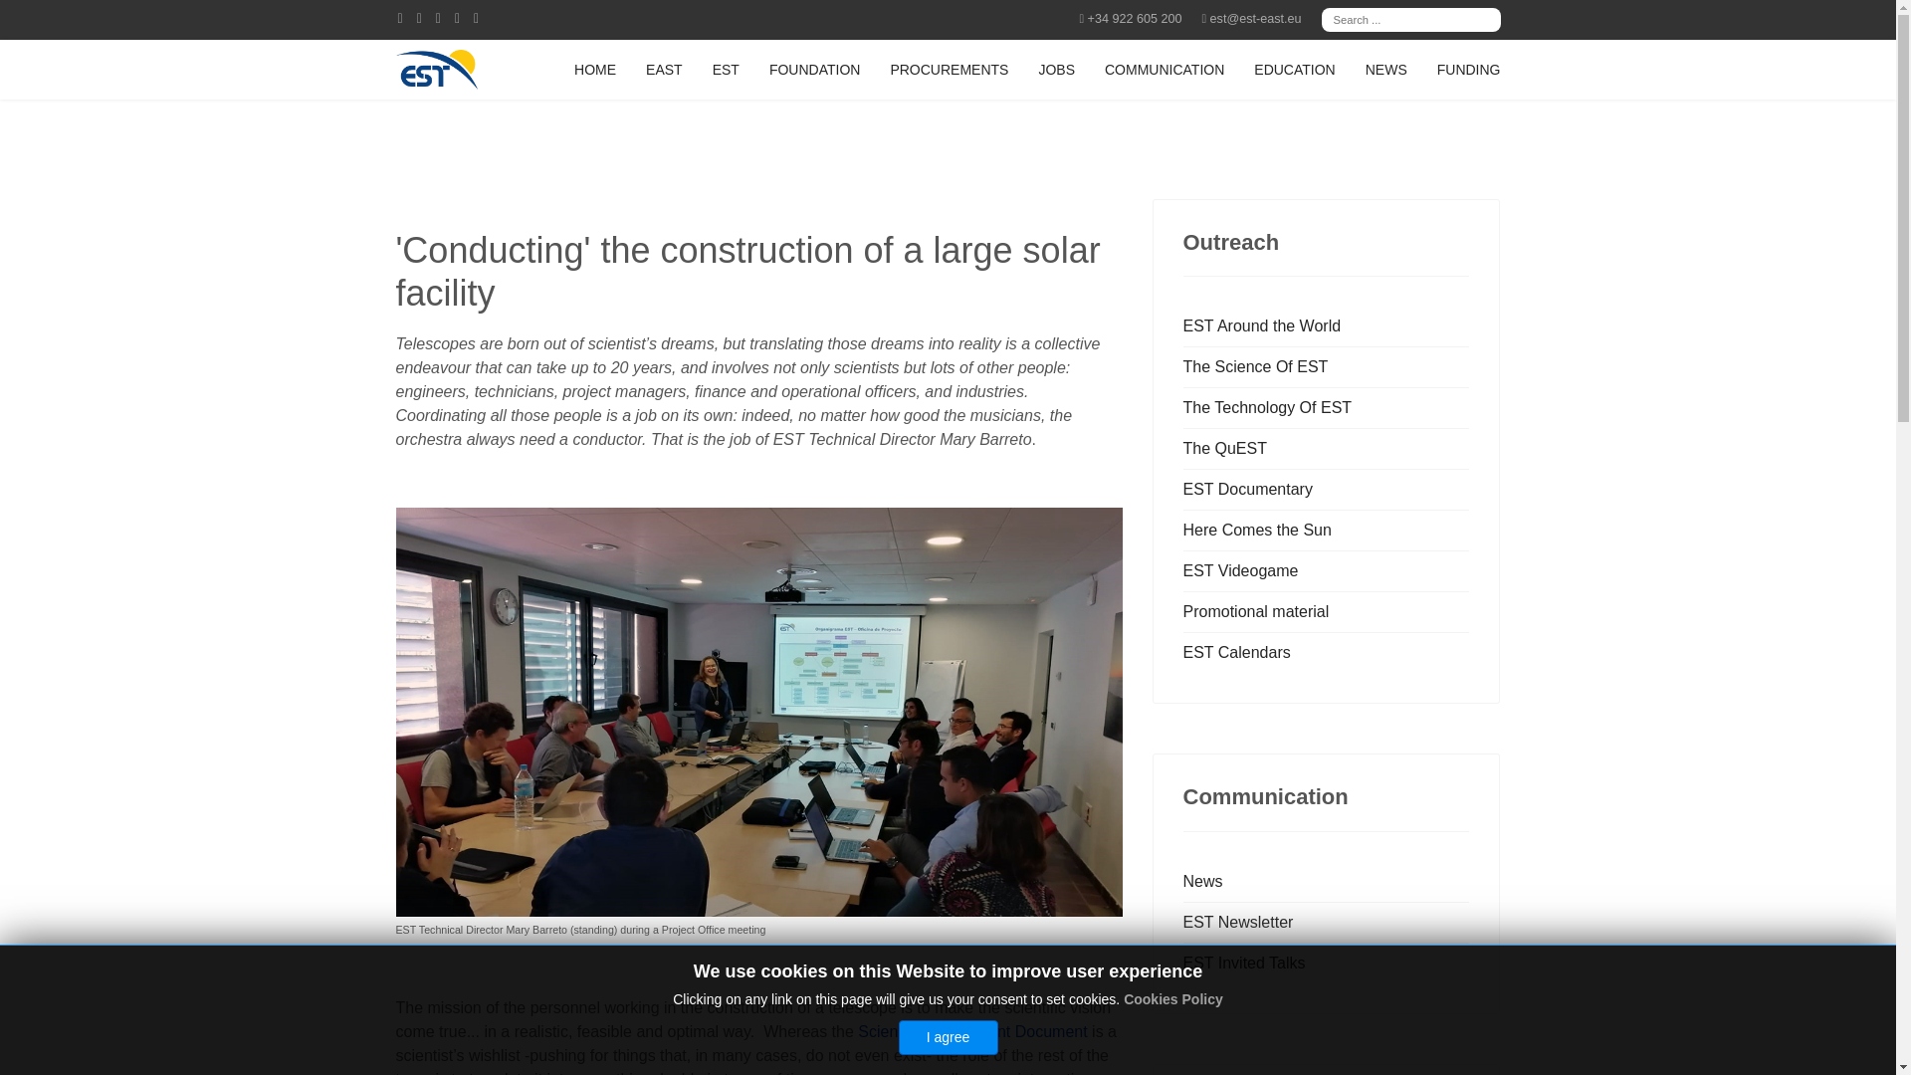 The image size is (1911, 1075). I want to click on FOUNDATION, so click(814, 70).